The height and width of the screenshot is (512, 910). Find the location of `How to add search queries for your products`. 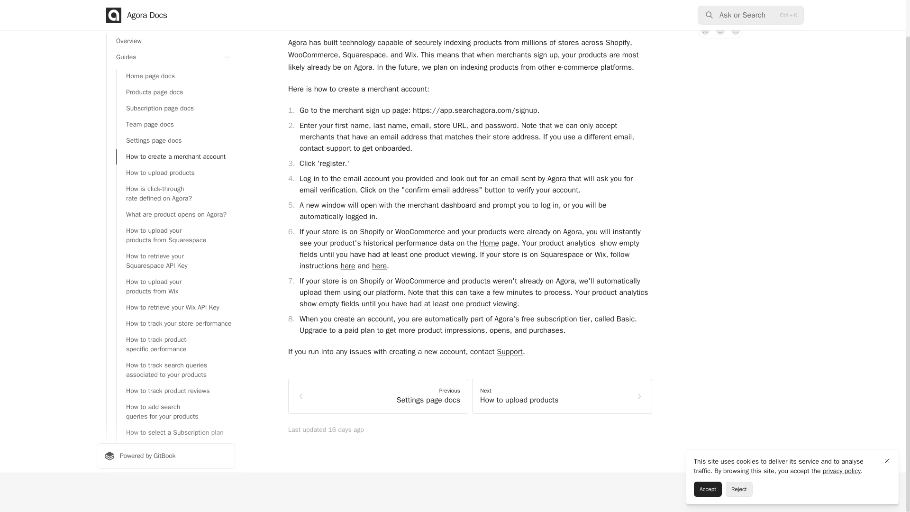

How to add search queries for your products is located at coordinates (175, 412).